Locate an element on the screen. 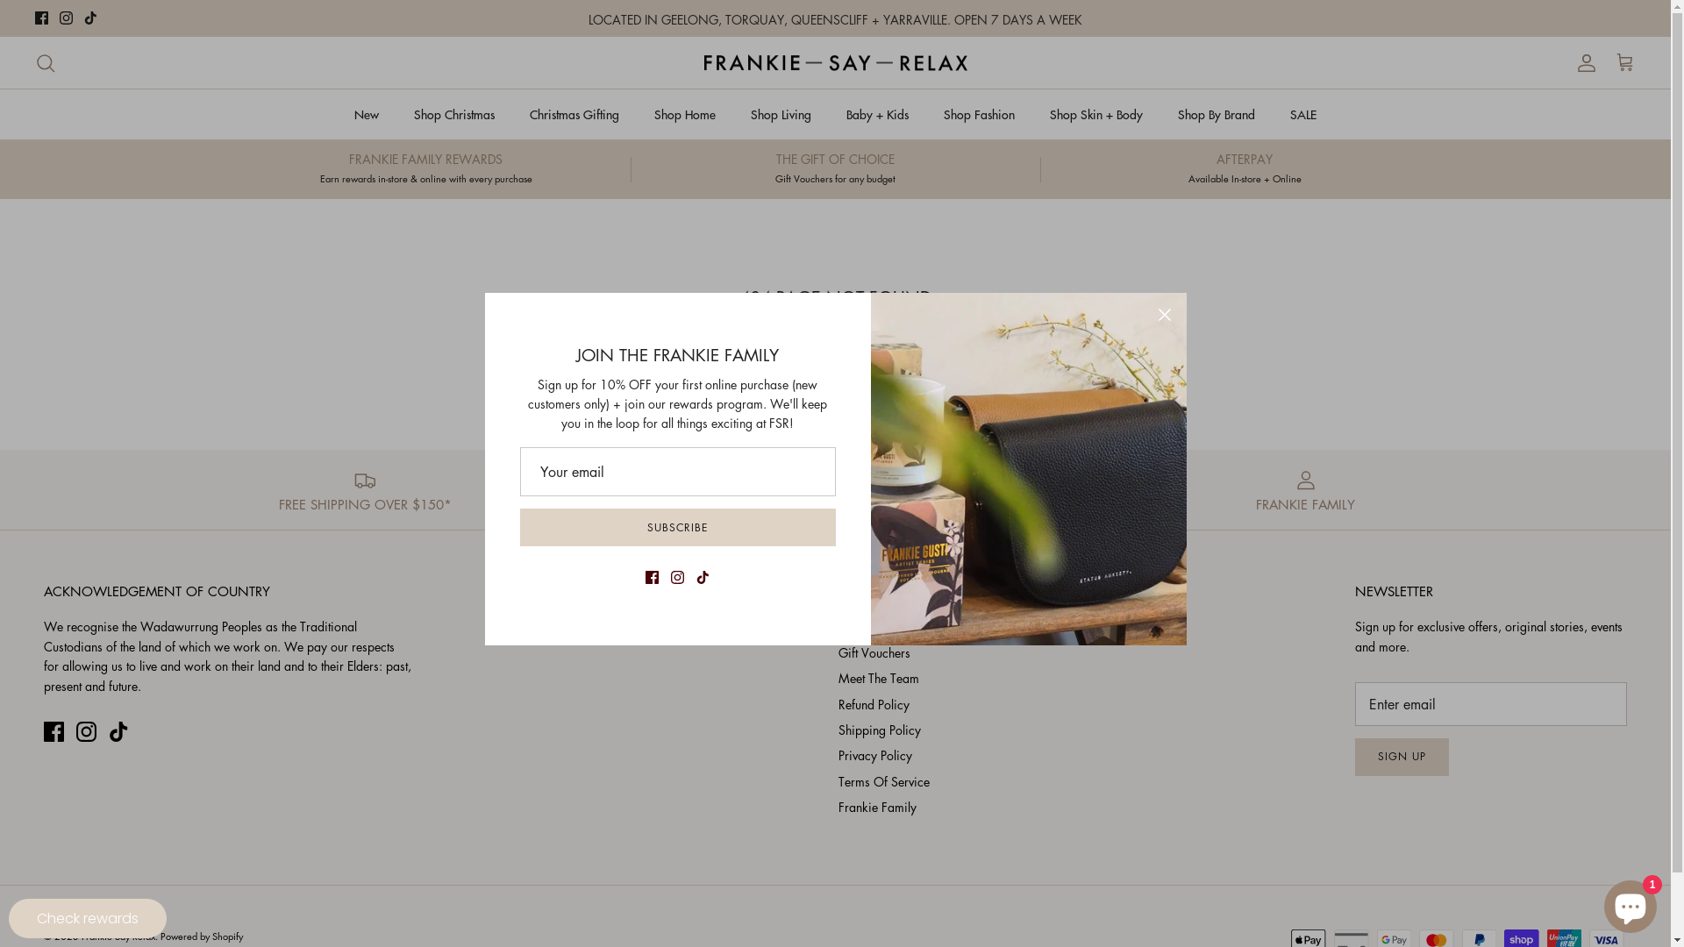  Powered by Shopify is located at coordinates (202, 936).